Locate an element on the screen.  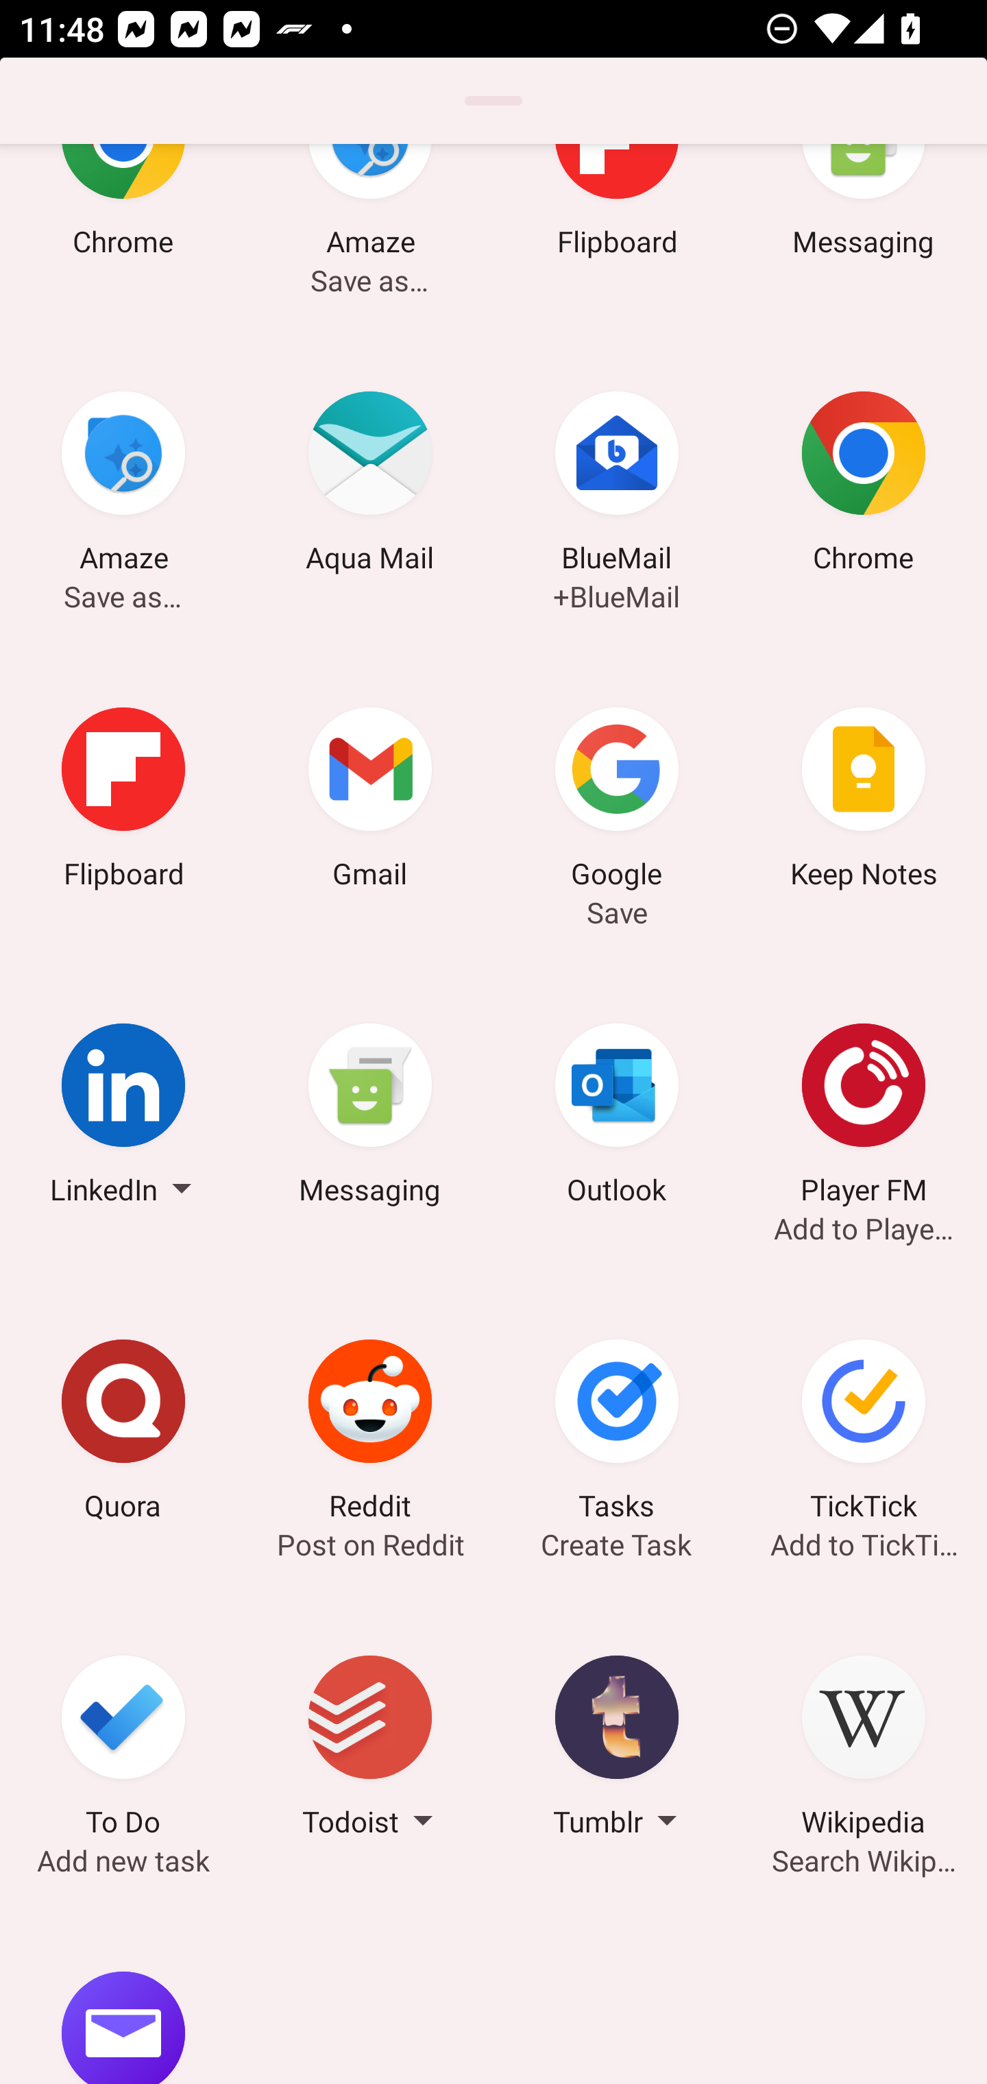
Aqua Mail is located at coordinates (370, 487).